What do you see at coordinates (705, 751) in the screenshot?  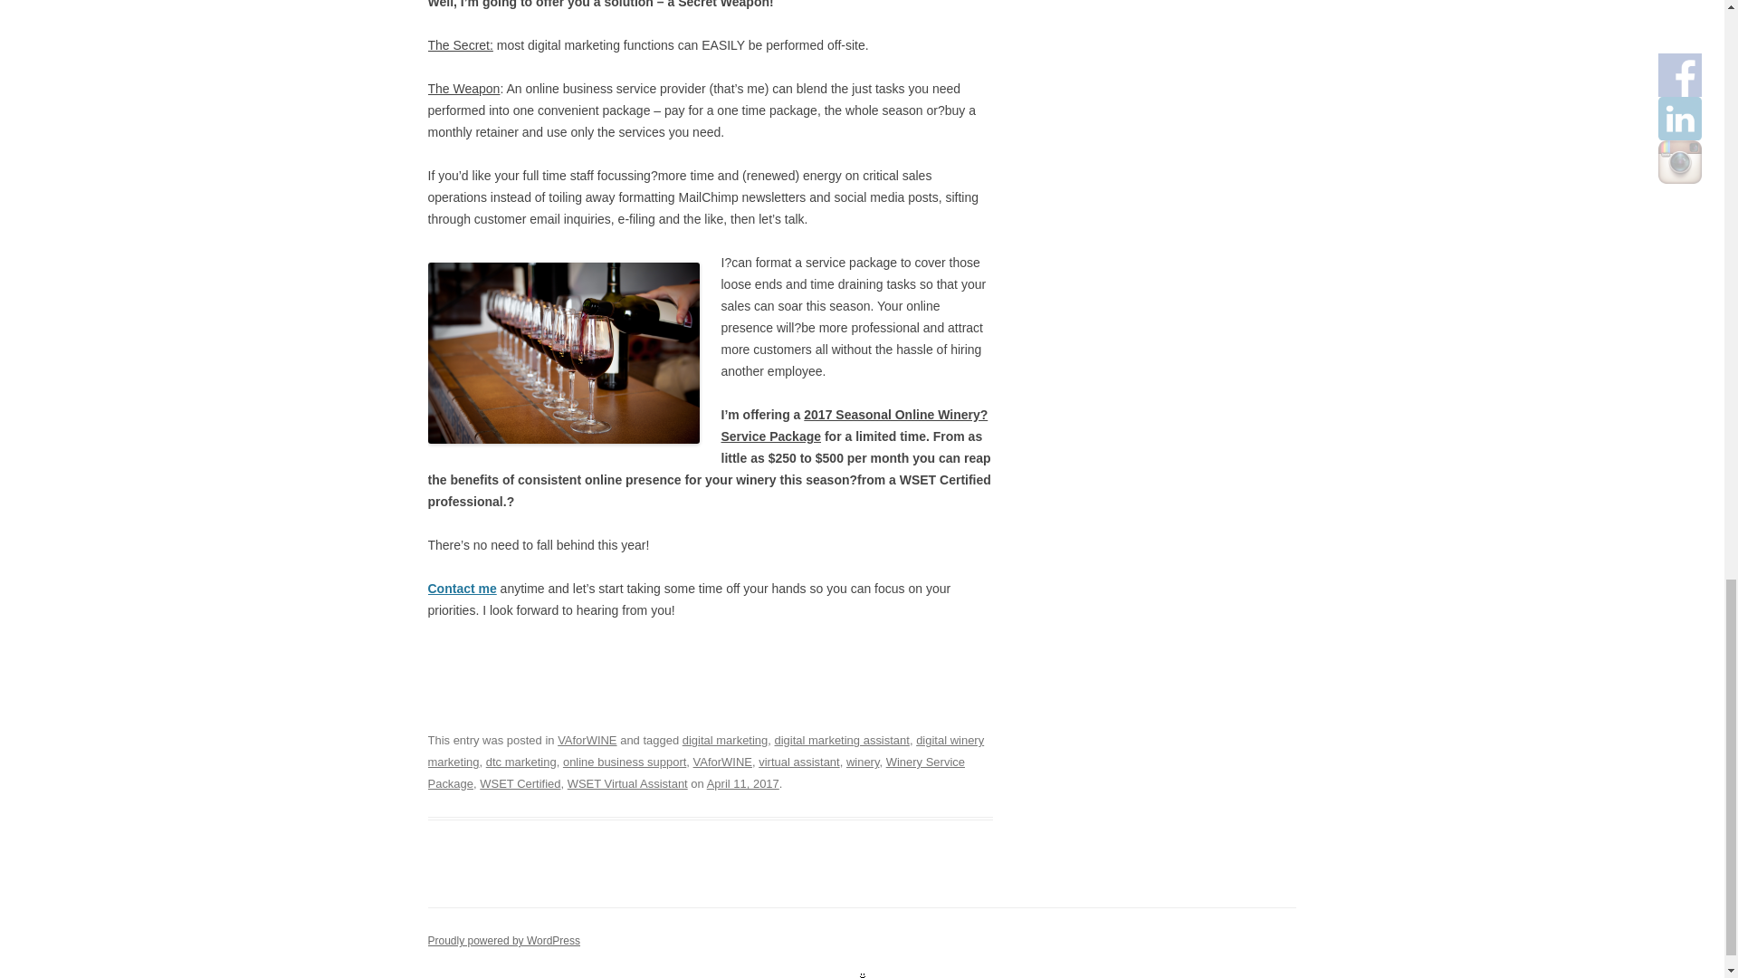 I see `digital winery marketing` at bounding box center [705, 751].